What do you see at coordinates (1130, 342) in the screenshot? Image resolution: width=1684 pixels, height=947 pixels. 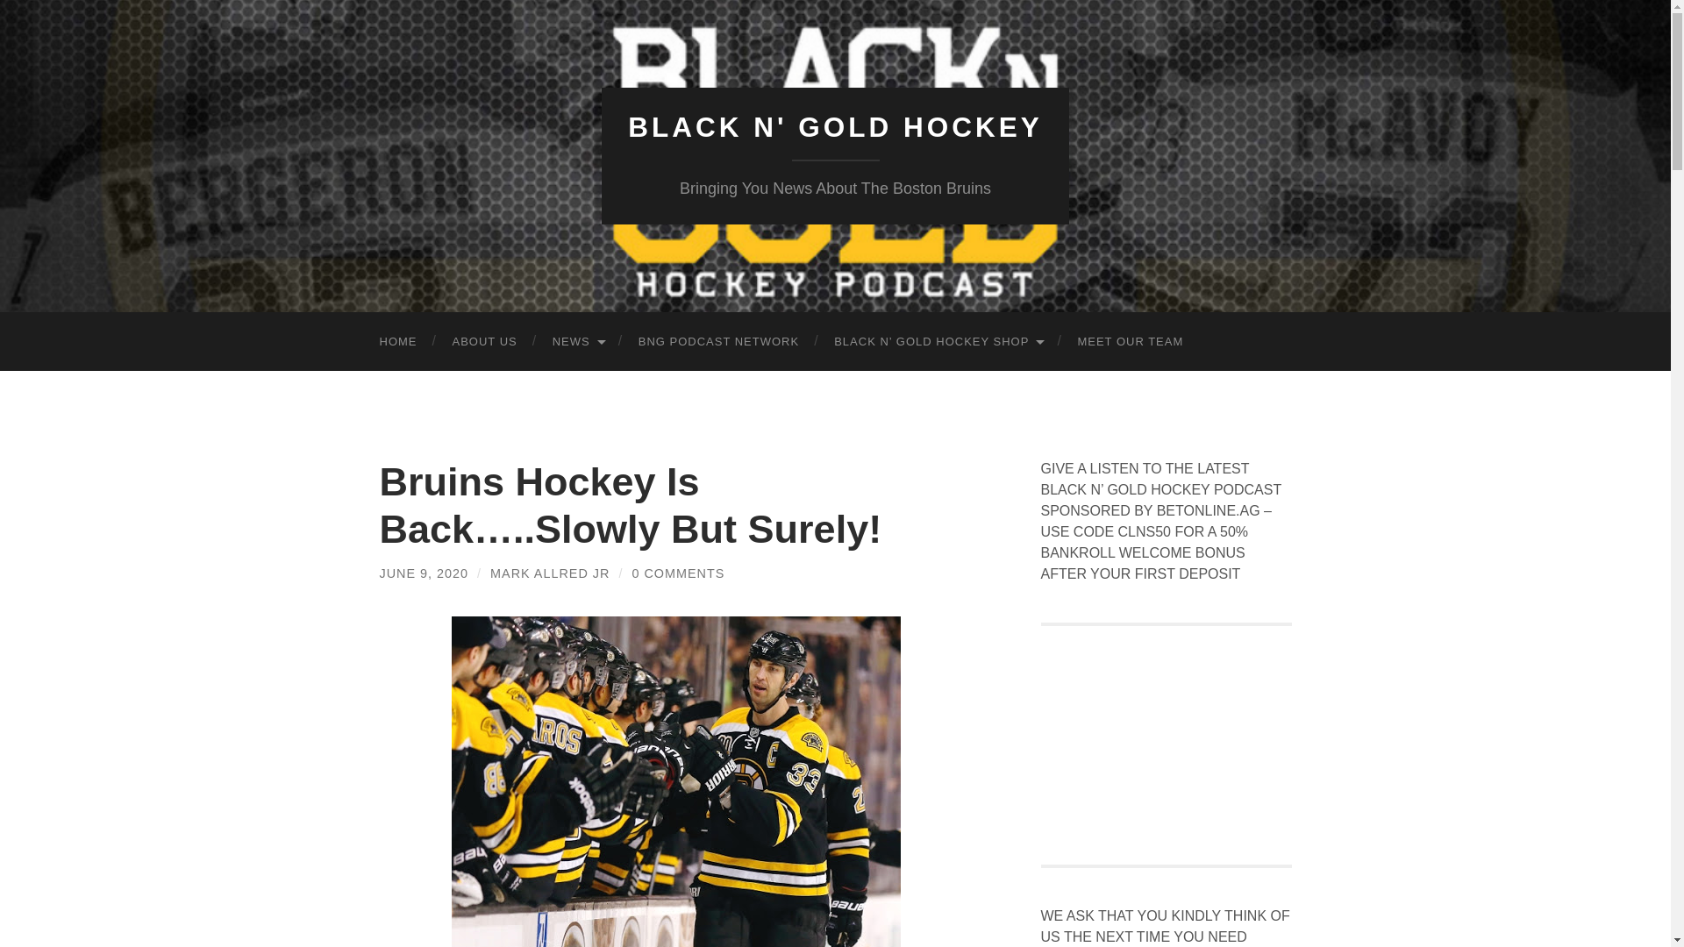 I see `MEET OUR TEAM` at bounding box center [1130, 342].